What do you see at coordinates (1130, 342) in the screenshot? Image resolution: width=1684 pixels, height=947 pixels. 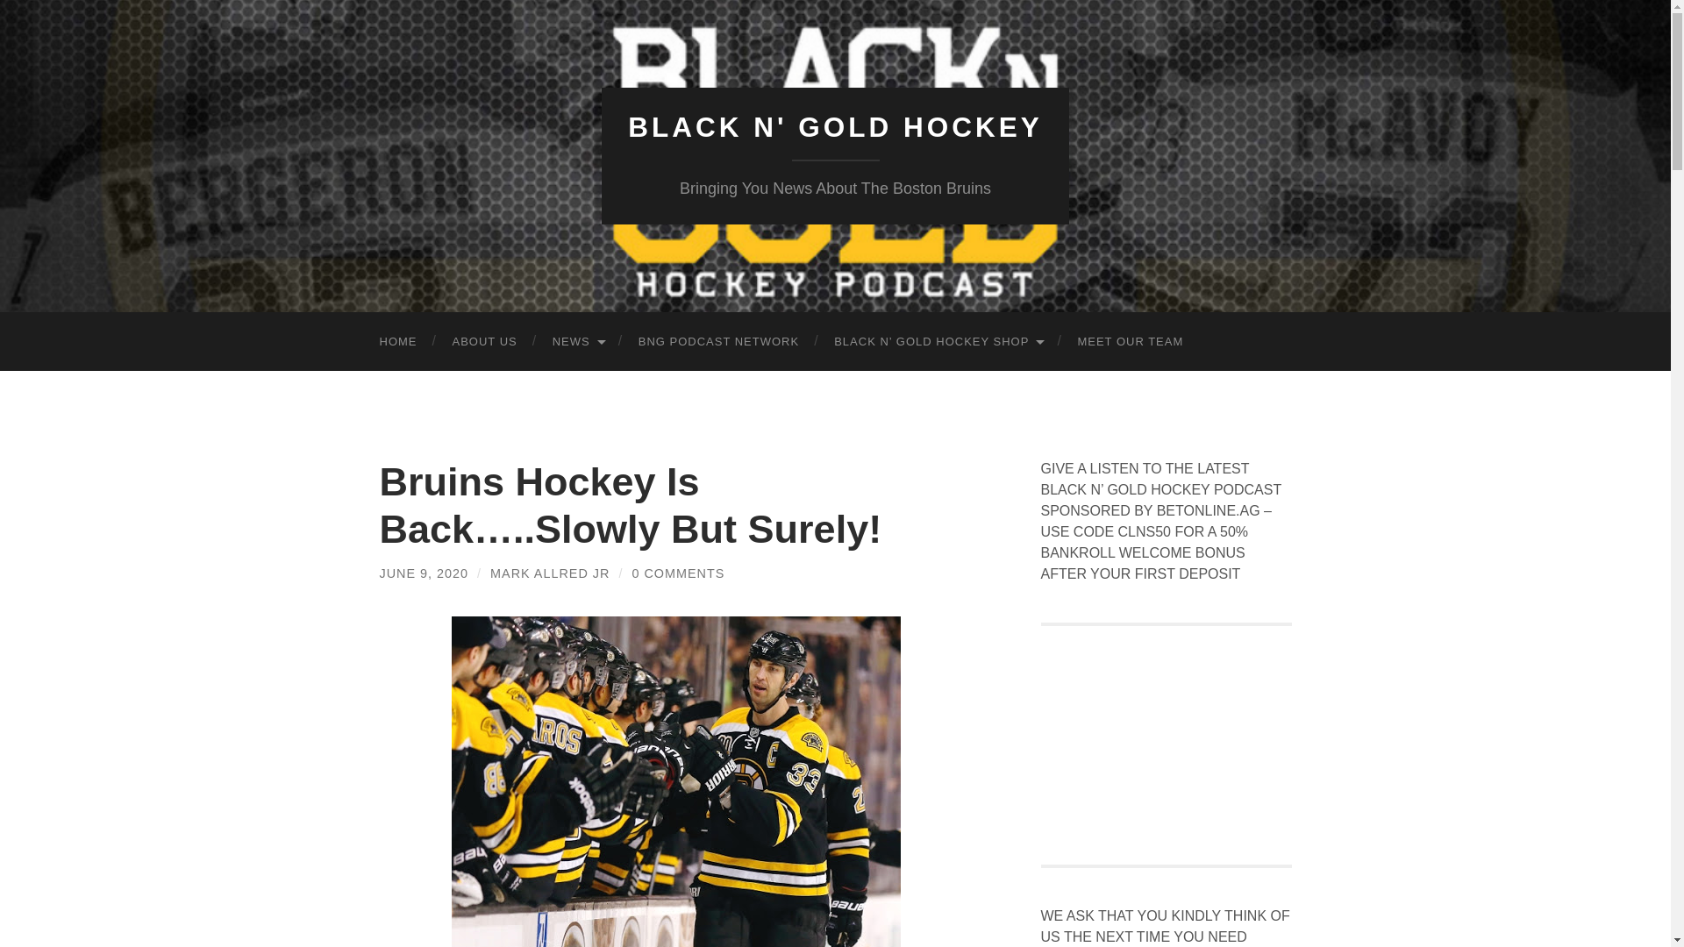 I see `MEET OUR TEAM` at bounding box center [1130, 342].